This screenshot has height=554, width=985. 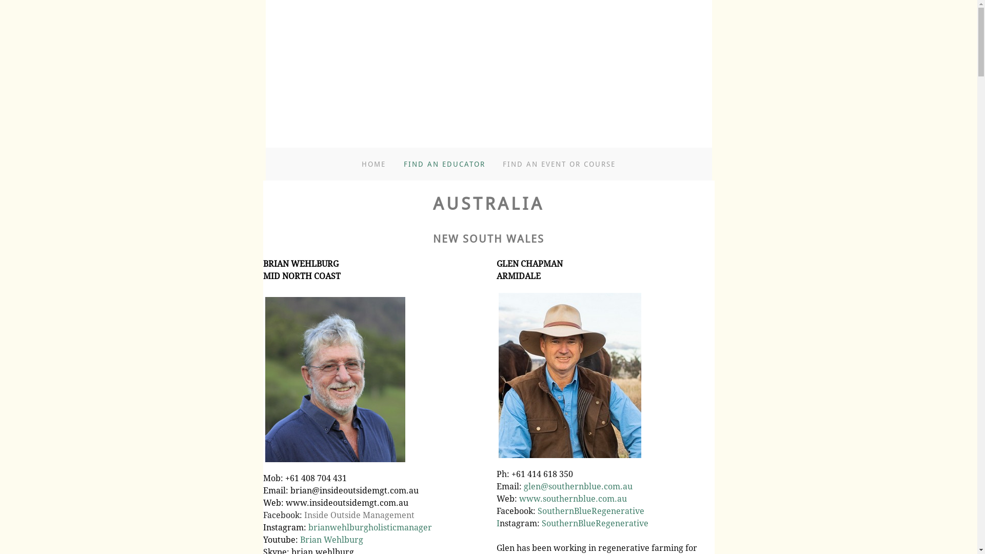 What do you see at coordinates (595, 523) in the screenshot?
I see `SouthernBlueRegenerative` at bounding box center [595, 523].